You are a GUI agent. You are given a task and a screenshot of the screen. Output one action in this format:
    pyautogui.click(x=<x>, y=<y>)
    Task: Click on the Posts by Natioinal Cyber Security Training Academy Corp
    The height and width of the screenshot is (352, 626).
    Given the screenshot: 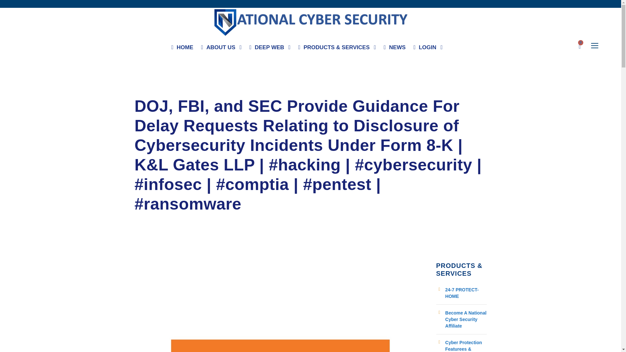 What is the action you would take?
    pyautogui.click(x=190, y=91)
    